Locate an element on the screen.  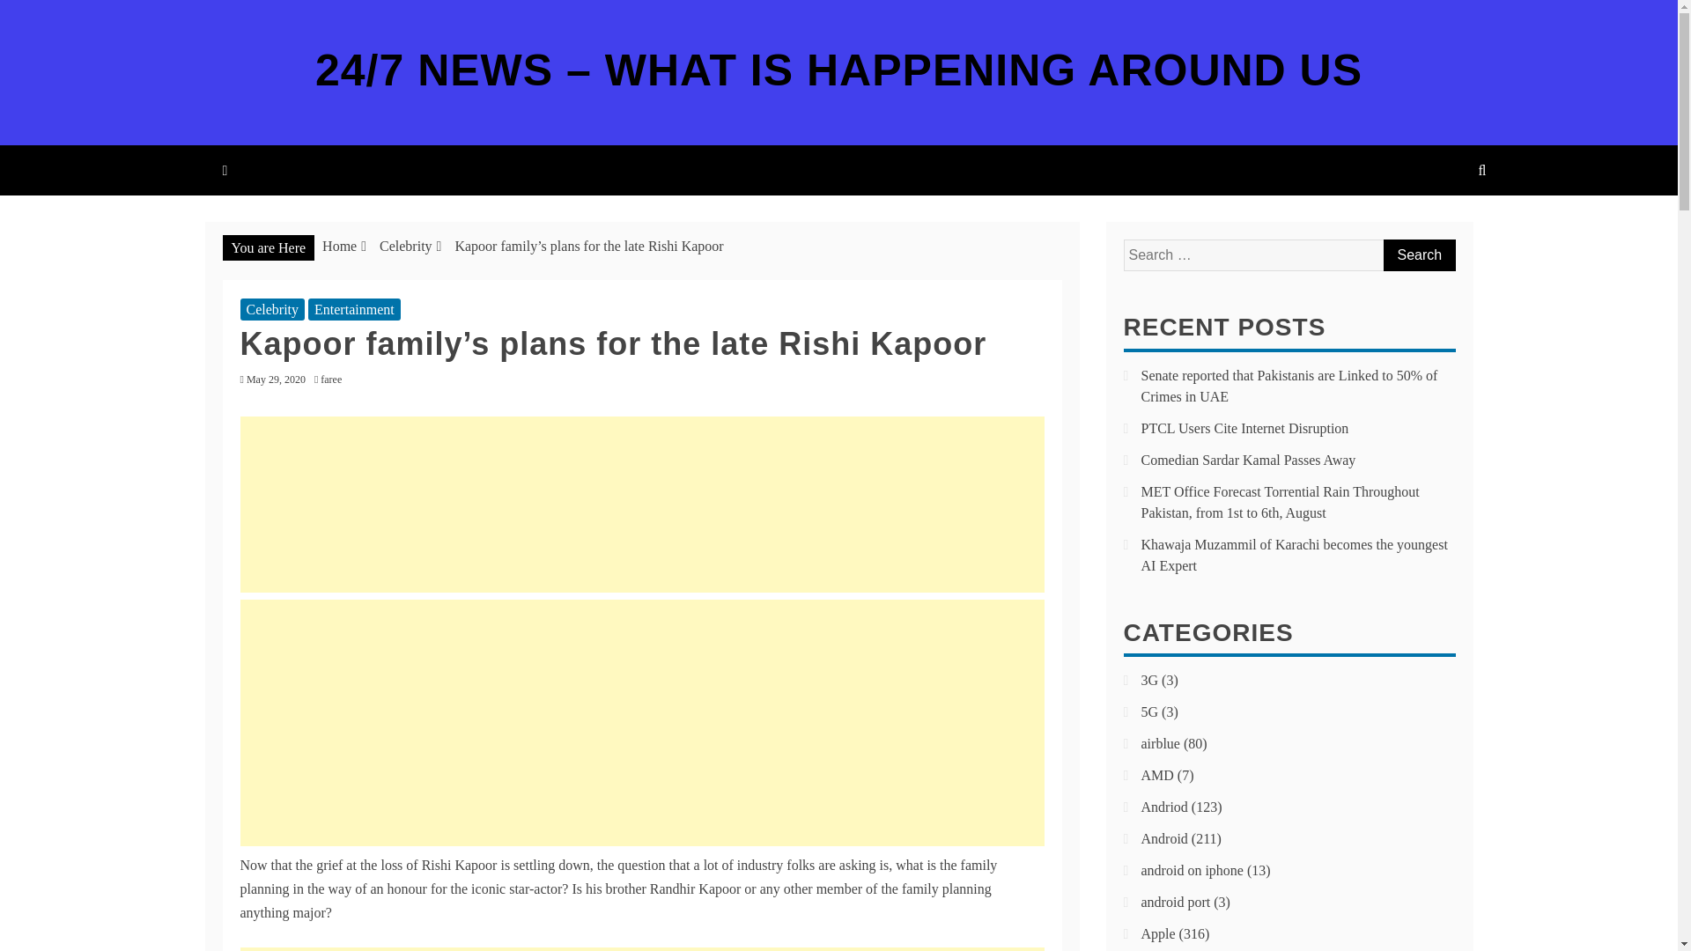
Andriod is located at coordinates (1164, 807).